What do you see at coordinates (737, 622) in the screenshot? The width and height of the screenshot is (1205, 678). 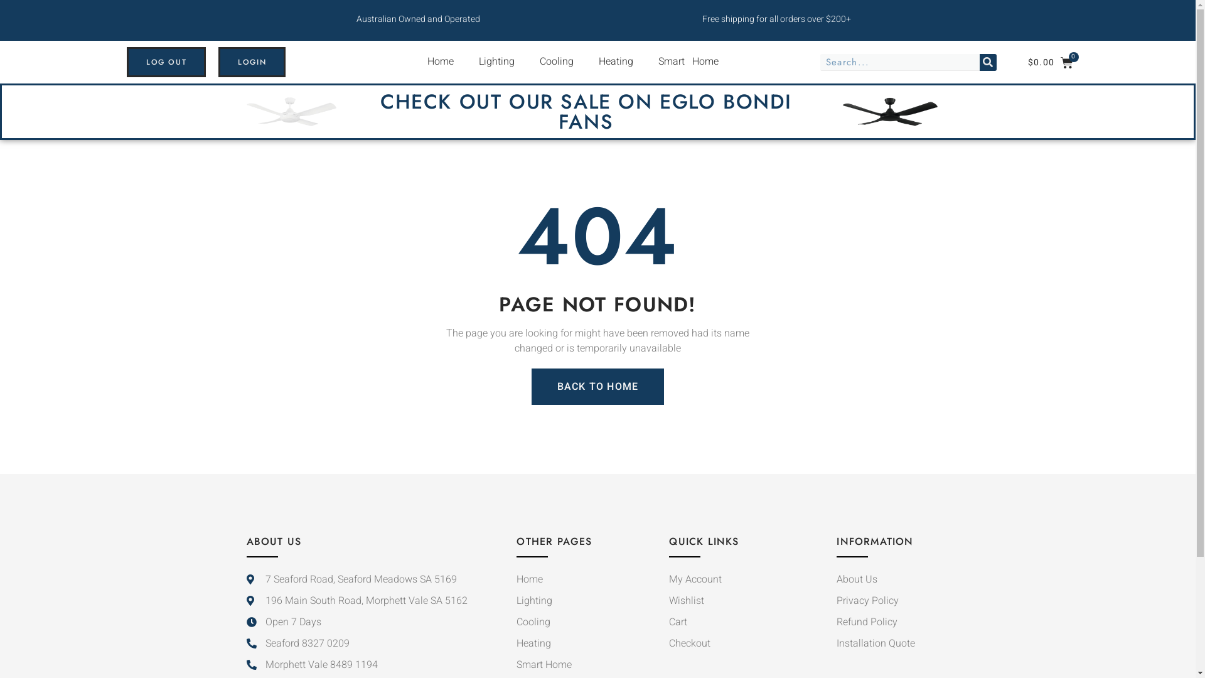 I see `Cart` at bounding box center [737, 622].